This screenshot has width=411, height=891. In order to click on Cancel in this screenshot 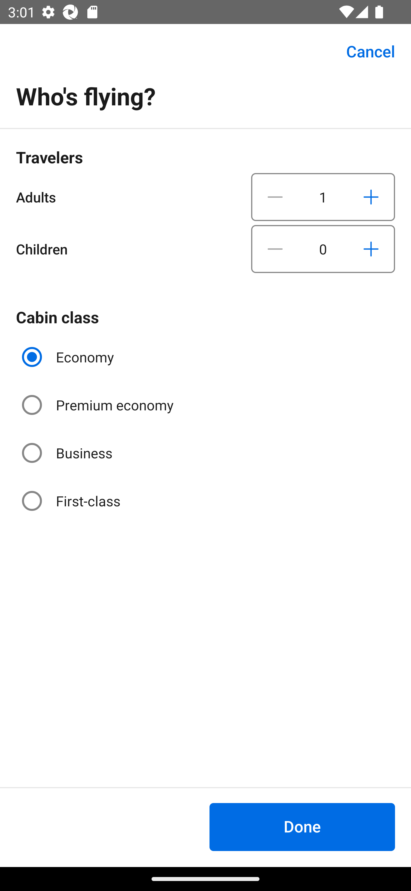, I will do `click(364, 51)`.